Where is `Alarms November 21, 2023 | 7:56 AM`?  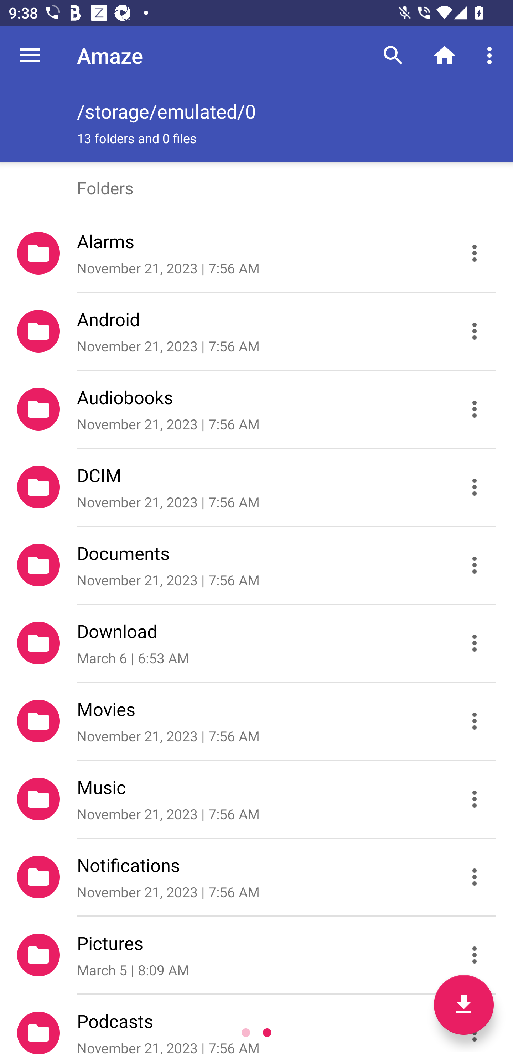 Alarms November 21, 2023 | 7:56 AM is located at coordinates (256, 253).